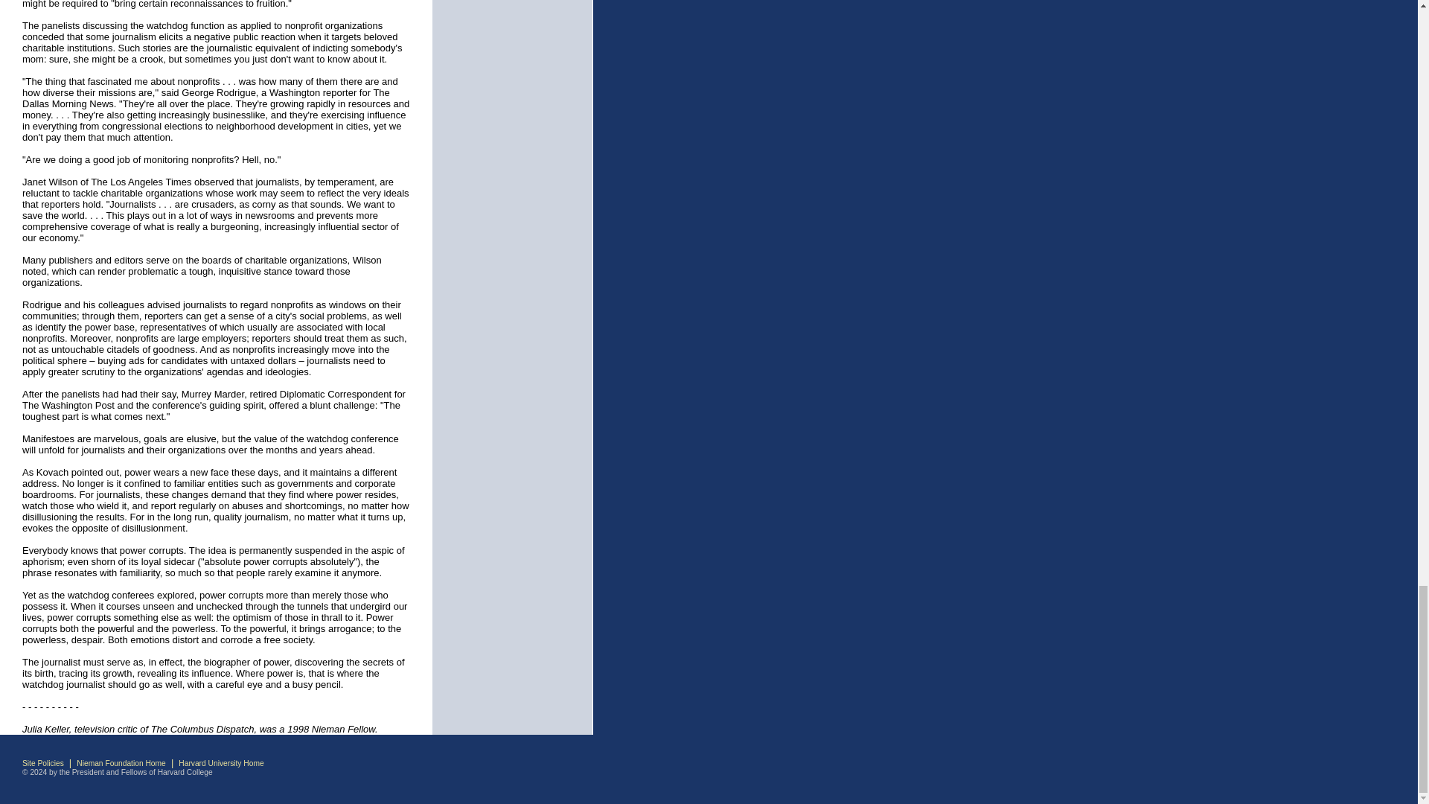  I want to click on Harvard University Home, so click(220, 763).